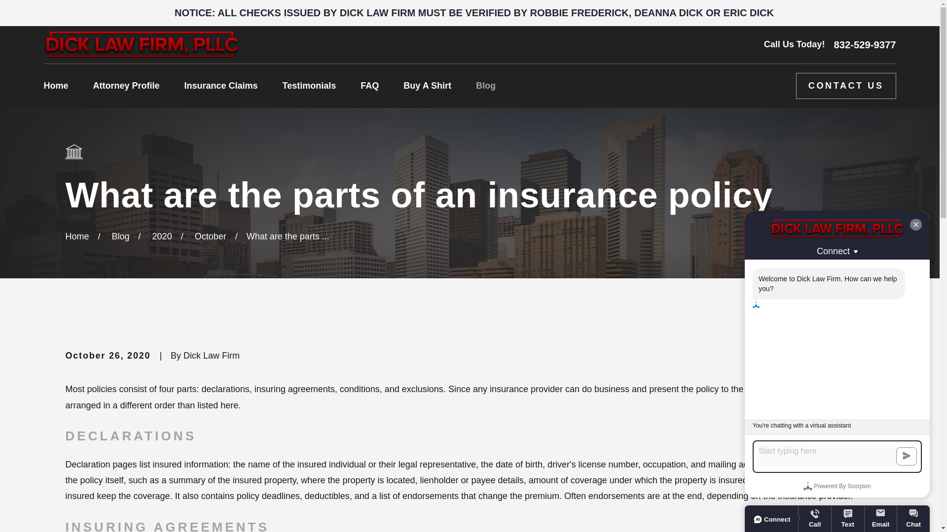 The width and height of the screenshot is (947, 532). I want to click on Insurance Claims, so click(221, 86).